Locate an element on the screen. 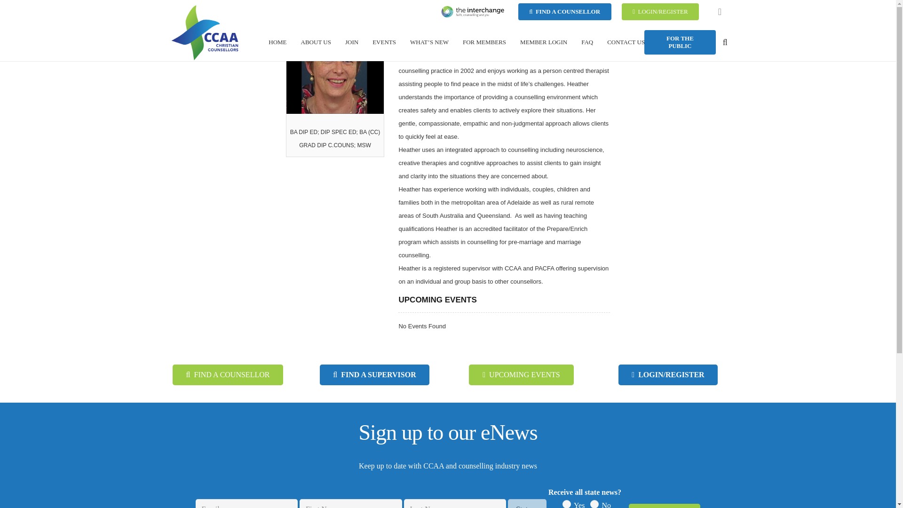 This screenshot has width=903, height=508. Subscribe is located at coordinates (664, 506).